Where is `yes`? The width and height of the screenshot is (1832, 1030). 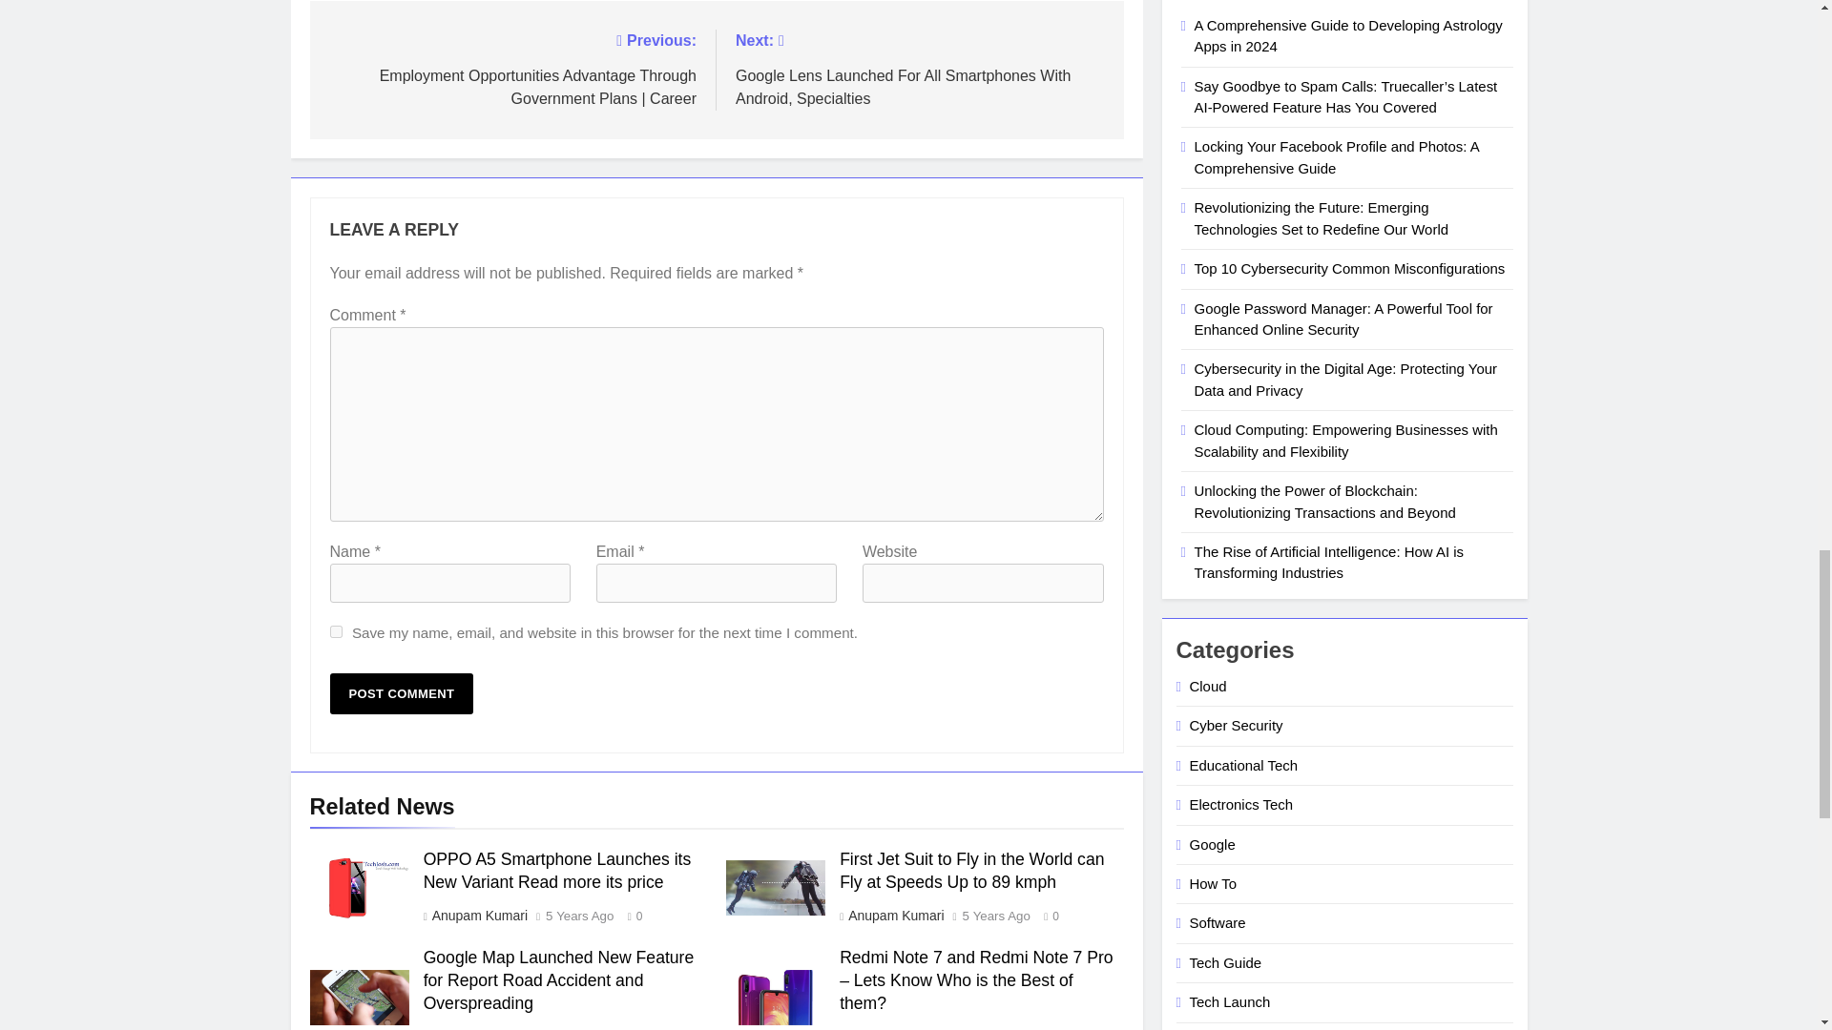 yes is located at coordinates (336, 631).